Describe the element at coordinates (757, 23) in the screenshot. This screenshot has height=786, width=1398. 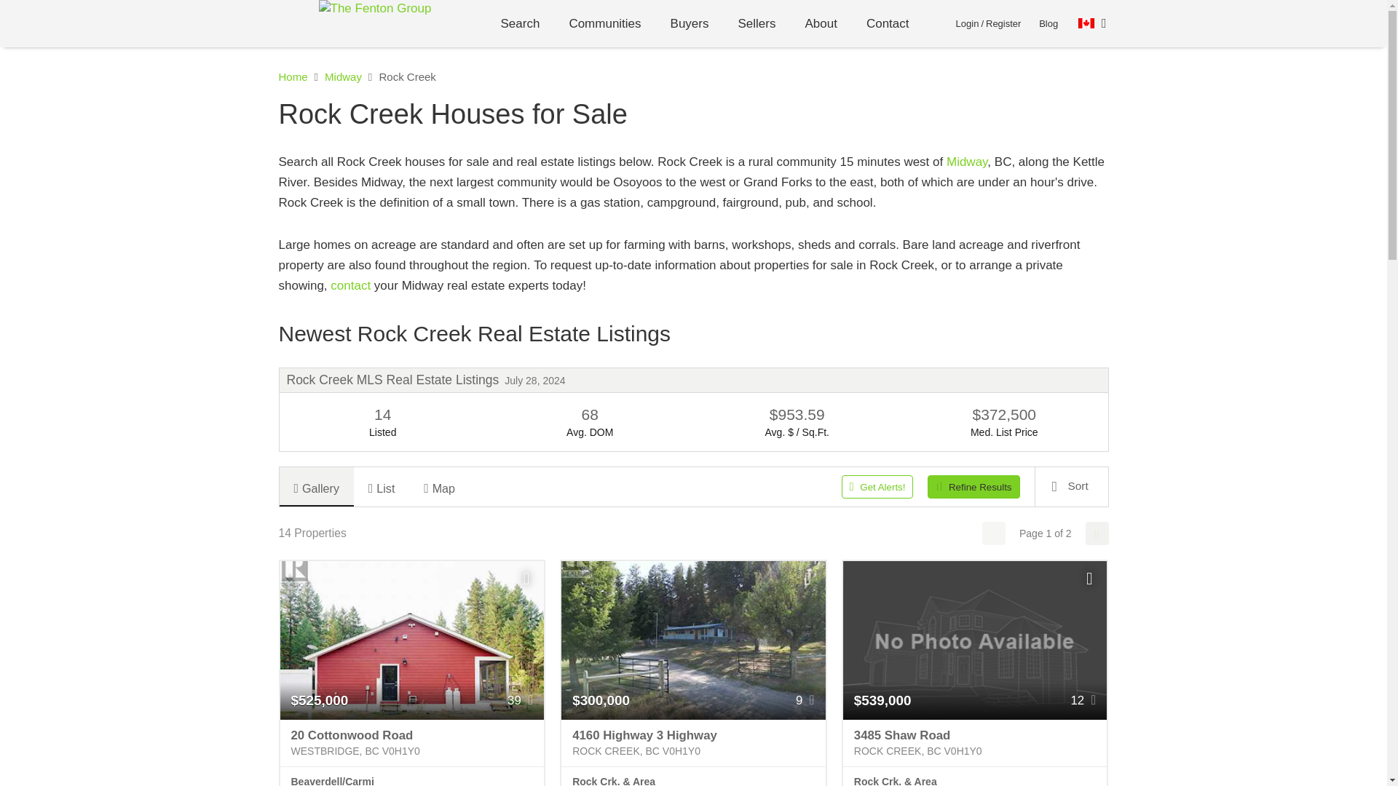
I see `Sellers` at that location.